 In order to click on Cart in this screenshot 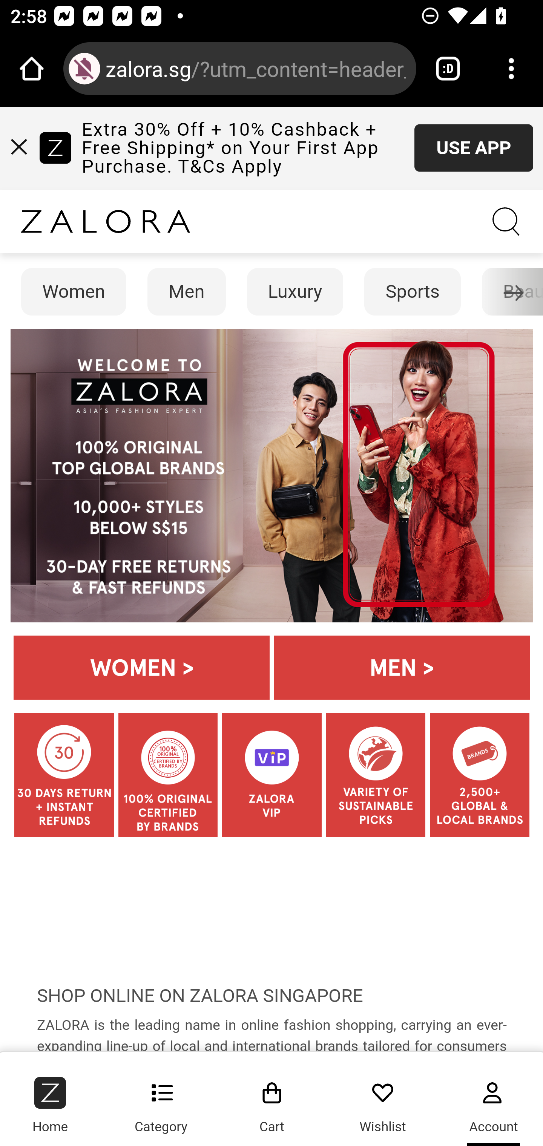, I will do `click(272, 1100)`.